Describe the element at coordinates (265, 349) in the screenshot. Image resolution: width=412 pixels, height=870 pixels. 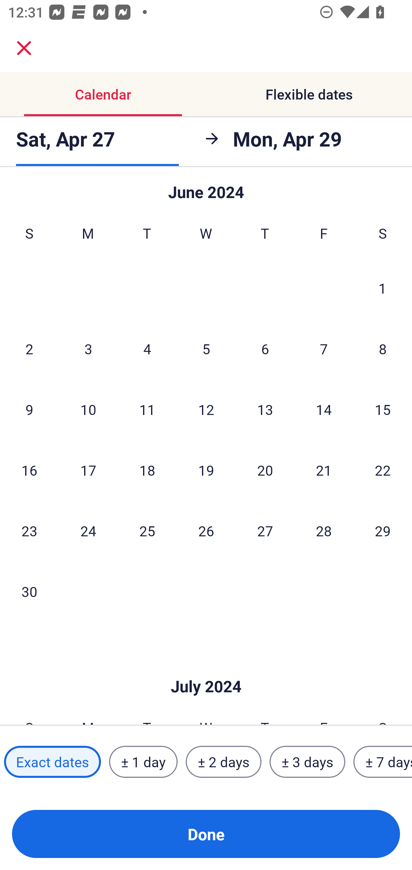
I see `6 Thursday, June 6, 2024` at that location.